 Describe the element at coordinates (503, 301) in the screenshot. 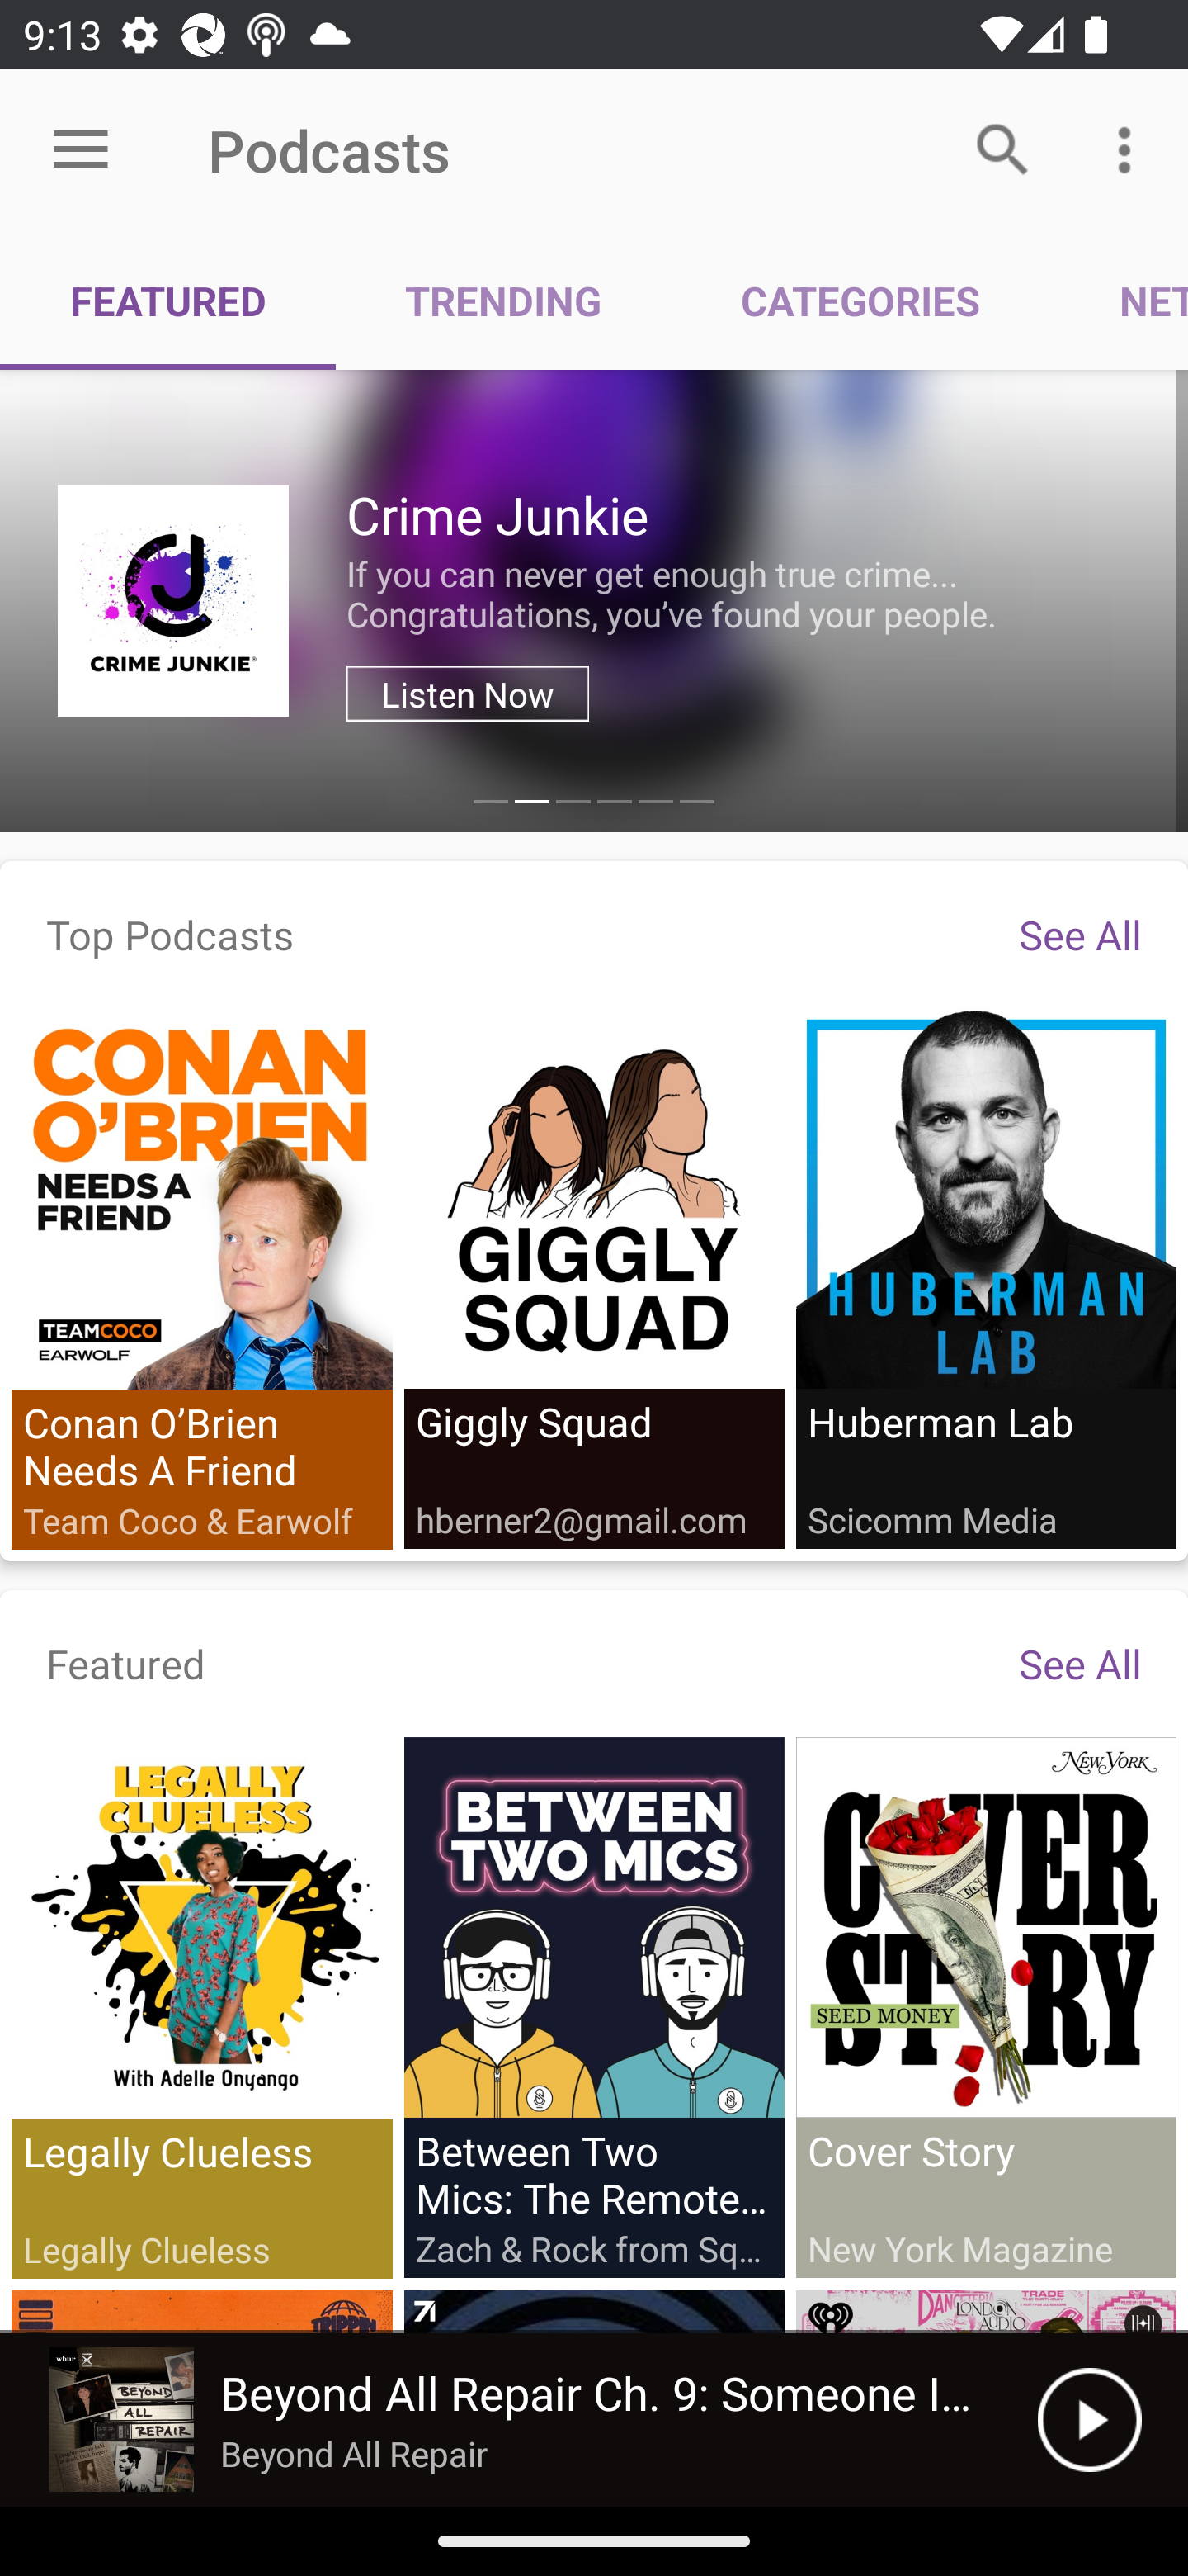

I see `TRENDING` at that location.